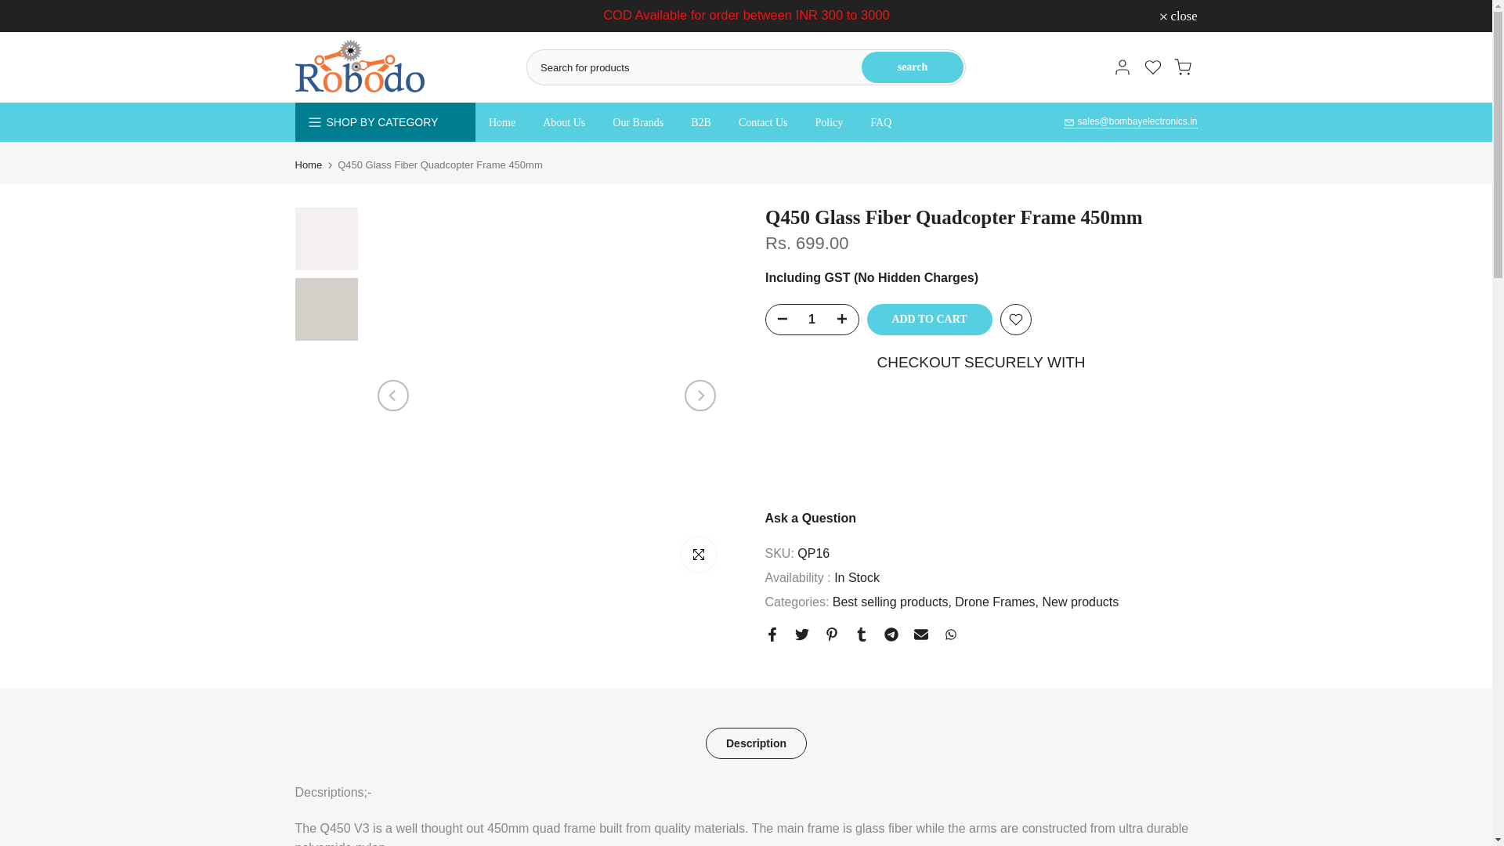 This screenshot has height=846, width=1504. I want to click on FAQ, so click(880, 122).